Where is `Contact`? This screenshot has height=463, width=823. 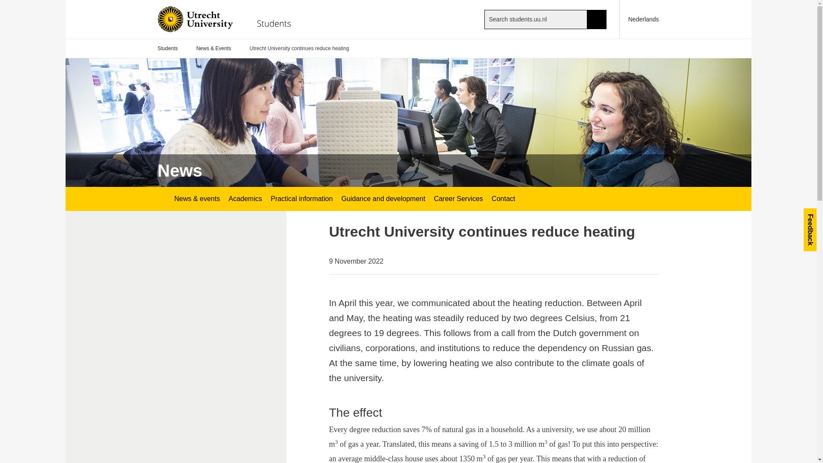 Contact is located at coordinates (503, 199).